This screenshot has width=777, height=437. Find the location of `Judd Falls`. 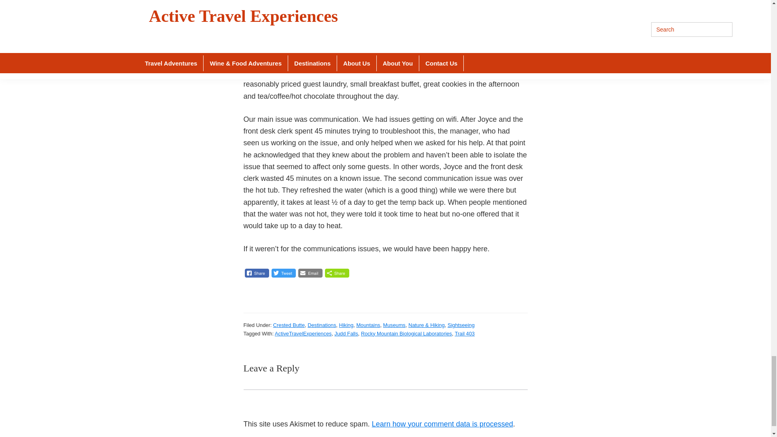

Judd Falls is located at coordinates (346, 333).